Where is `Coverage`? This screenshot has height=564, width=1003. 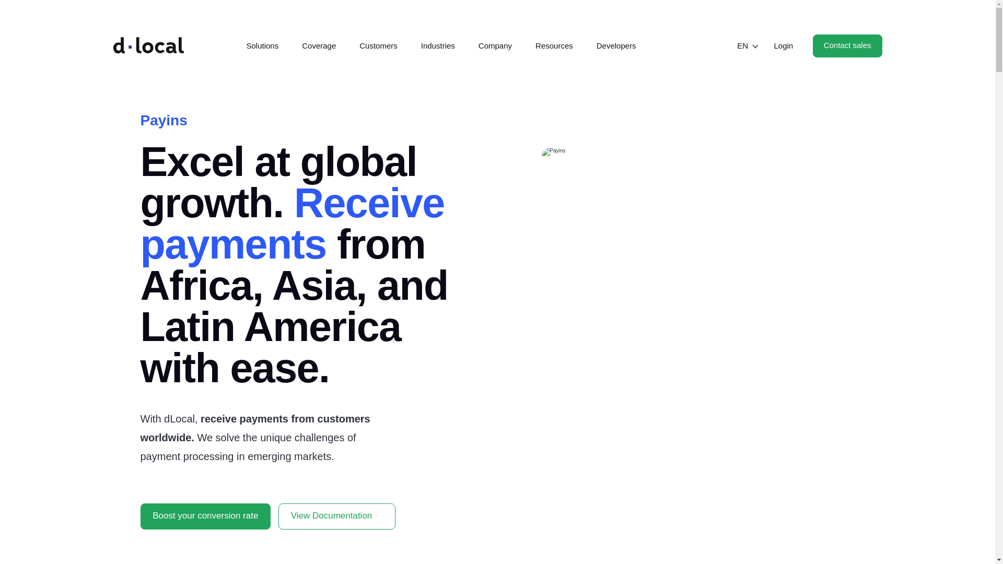 Coverage is located at coordinates (319, 46).